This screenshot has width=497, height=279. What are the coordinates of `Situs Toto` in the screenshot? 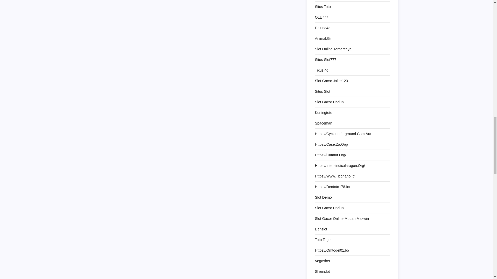 It's located at (323, 6).